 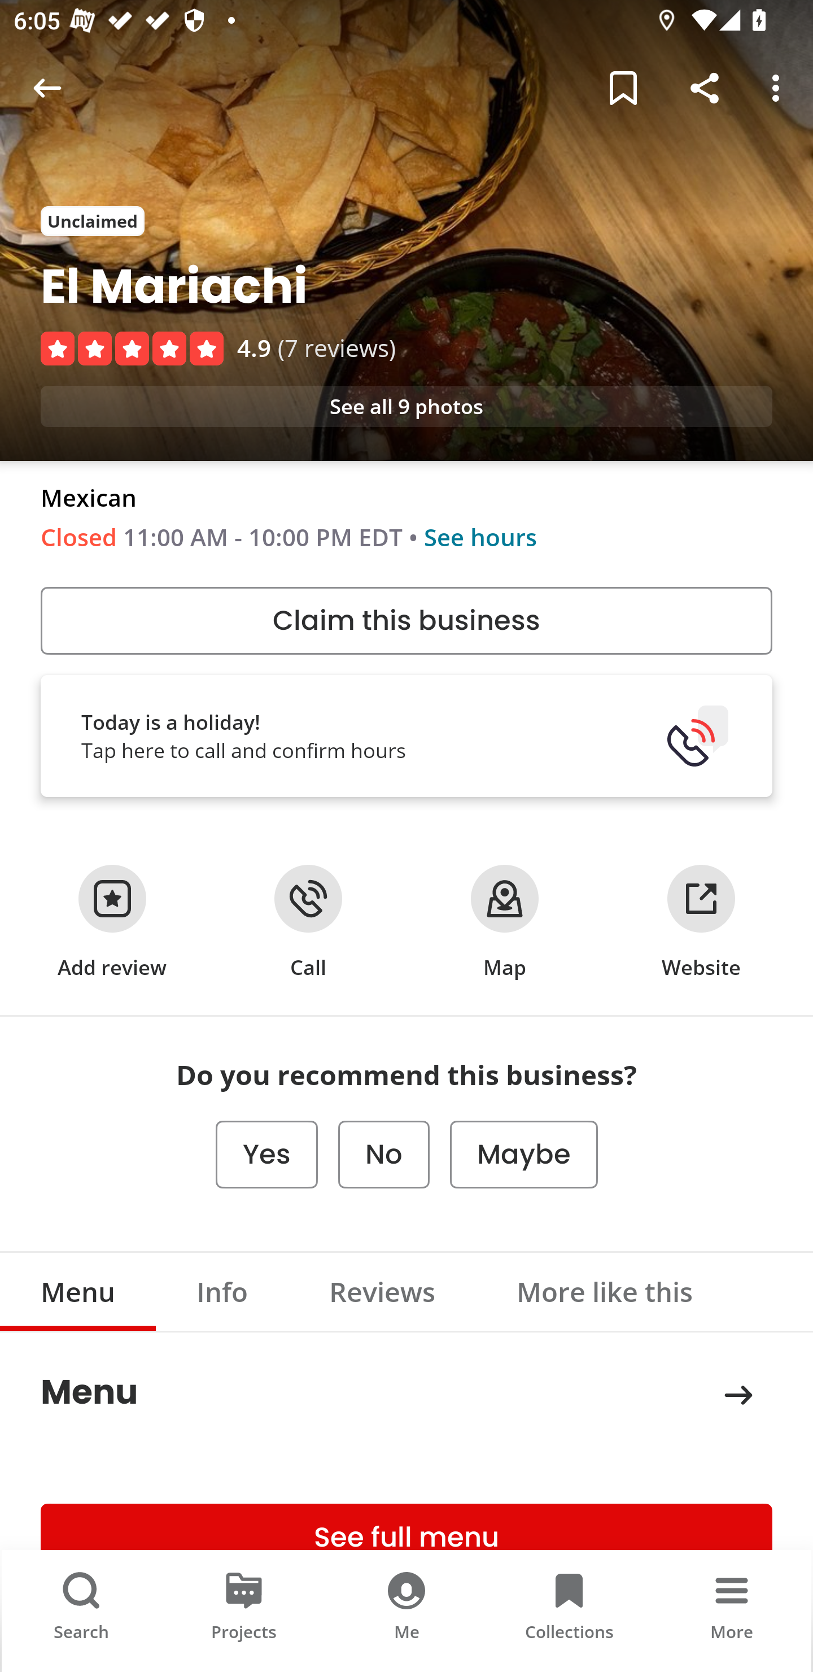 What do you see at coordinates (222, 1291) in the screenshot?
I see `Info` at bounding box center [222, 1291].